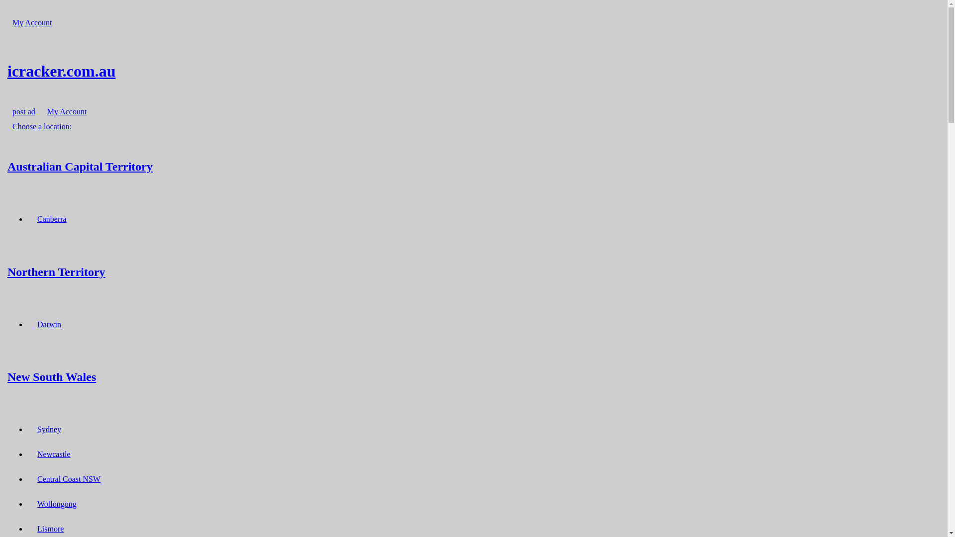 The width and height of the screenshot is (955, 537). Describe the element at coordinates (67, 111) in the screenshot. I see `My Account` at that location.